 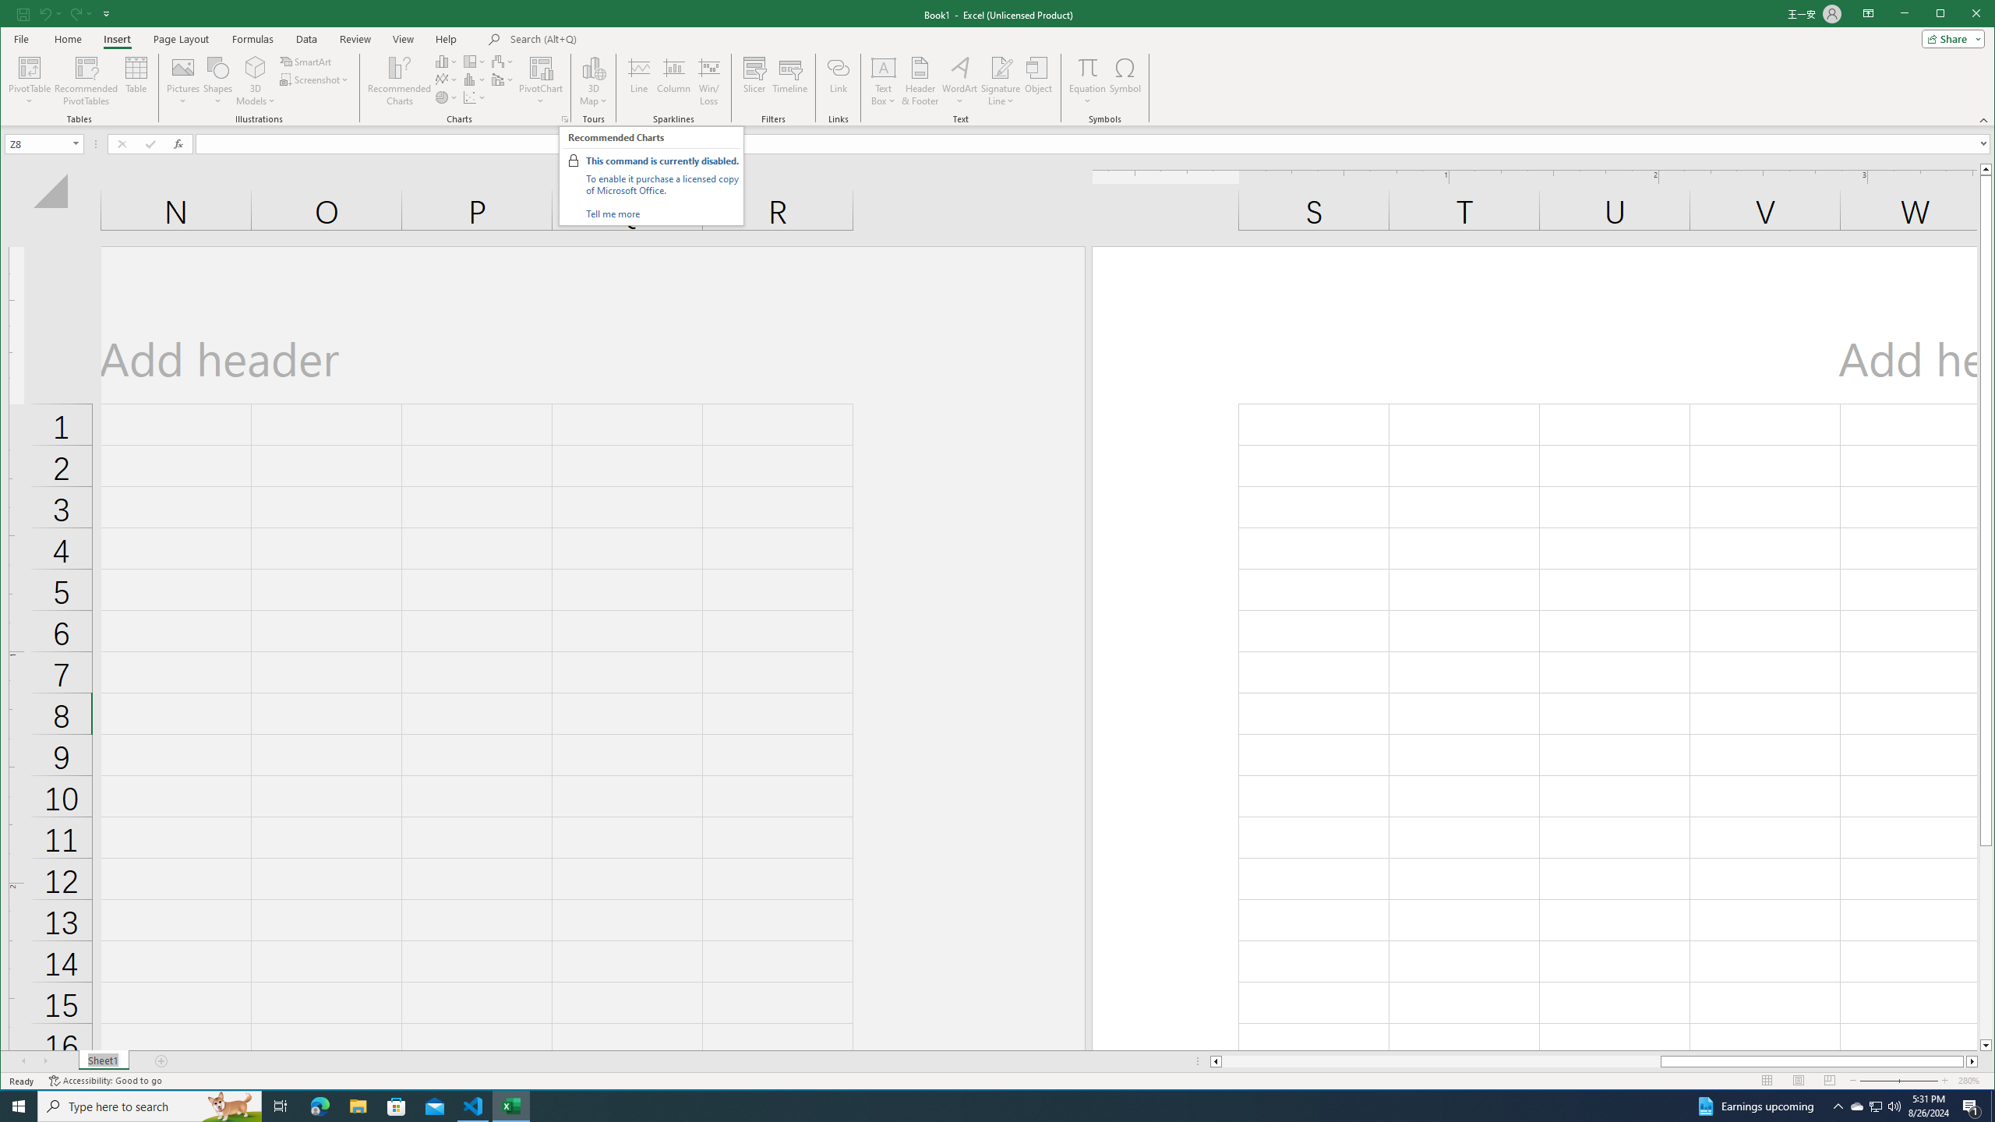 I want to click on Microsoft Edge, so click(x=320, y=1106).